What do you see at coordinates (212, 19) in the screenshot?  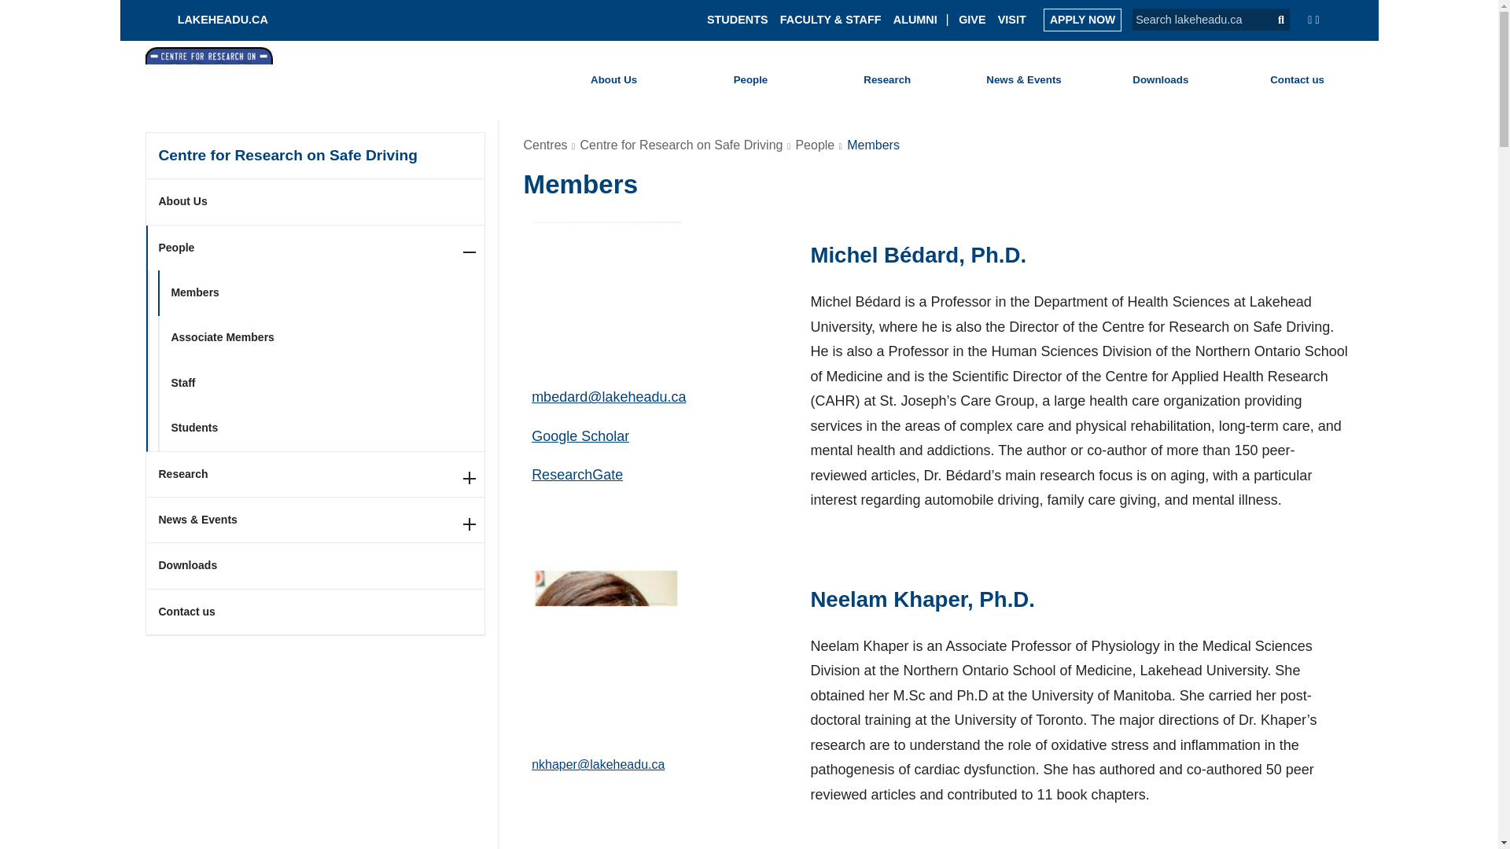 I see `Return to the home page` at bounding box center [212, 19].